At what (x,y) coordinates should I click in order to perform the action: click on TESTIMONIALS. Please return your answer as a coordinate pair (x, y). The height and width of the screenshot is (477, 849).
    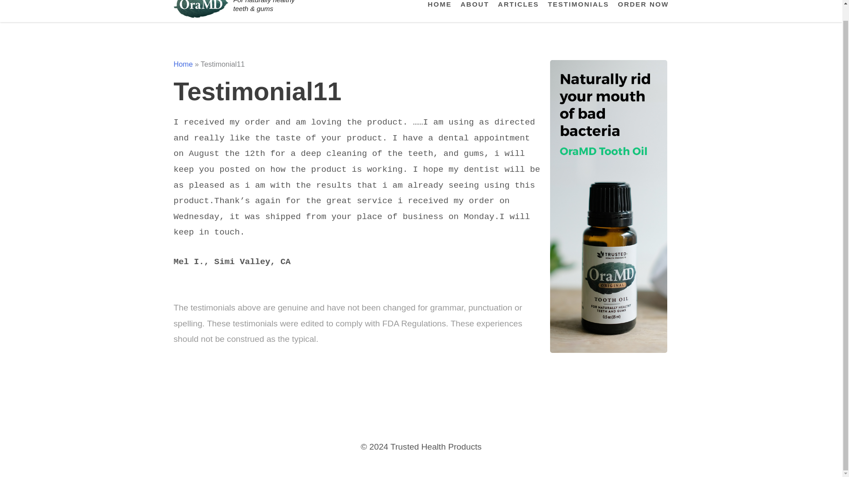
    Looking at the image, I should click on (578, 5).